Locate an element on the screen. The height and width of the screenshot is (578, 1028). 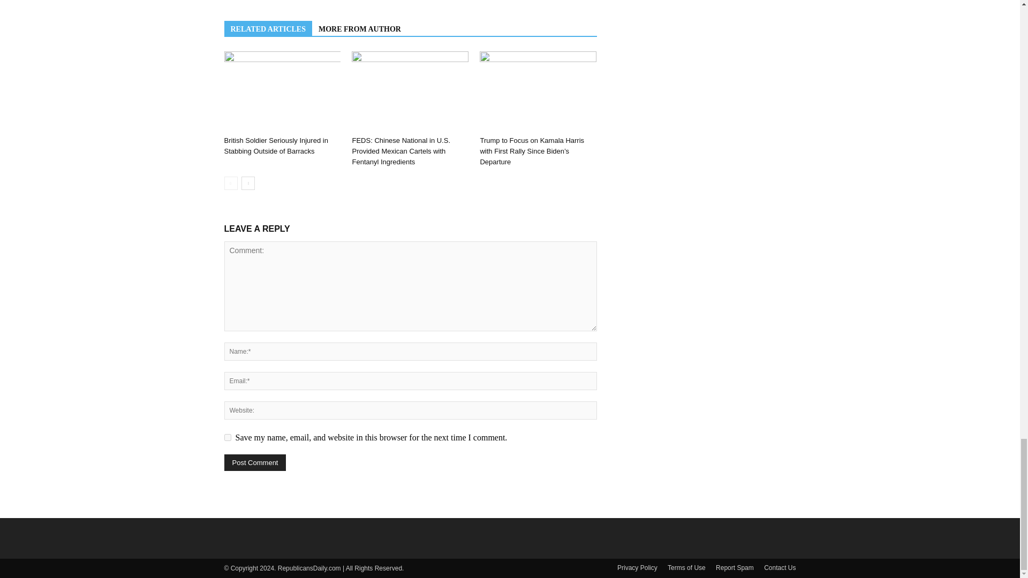
yes is located at coordinates (227, 438).